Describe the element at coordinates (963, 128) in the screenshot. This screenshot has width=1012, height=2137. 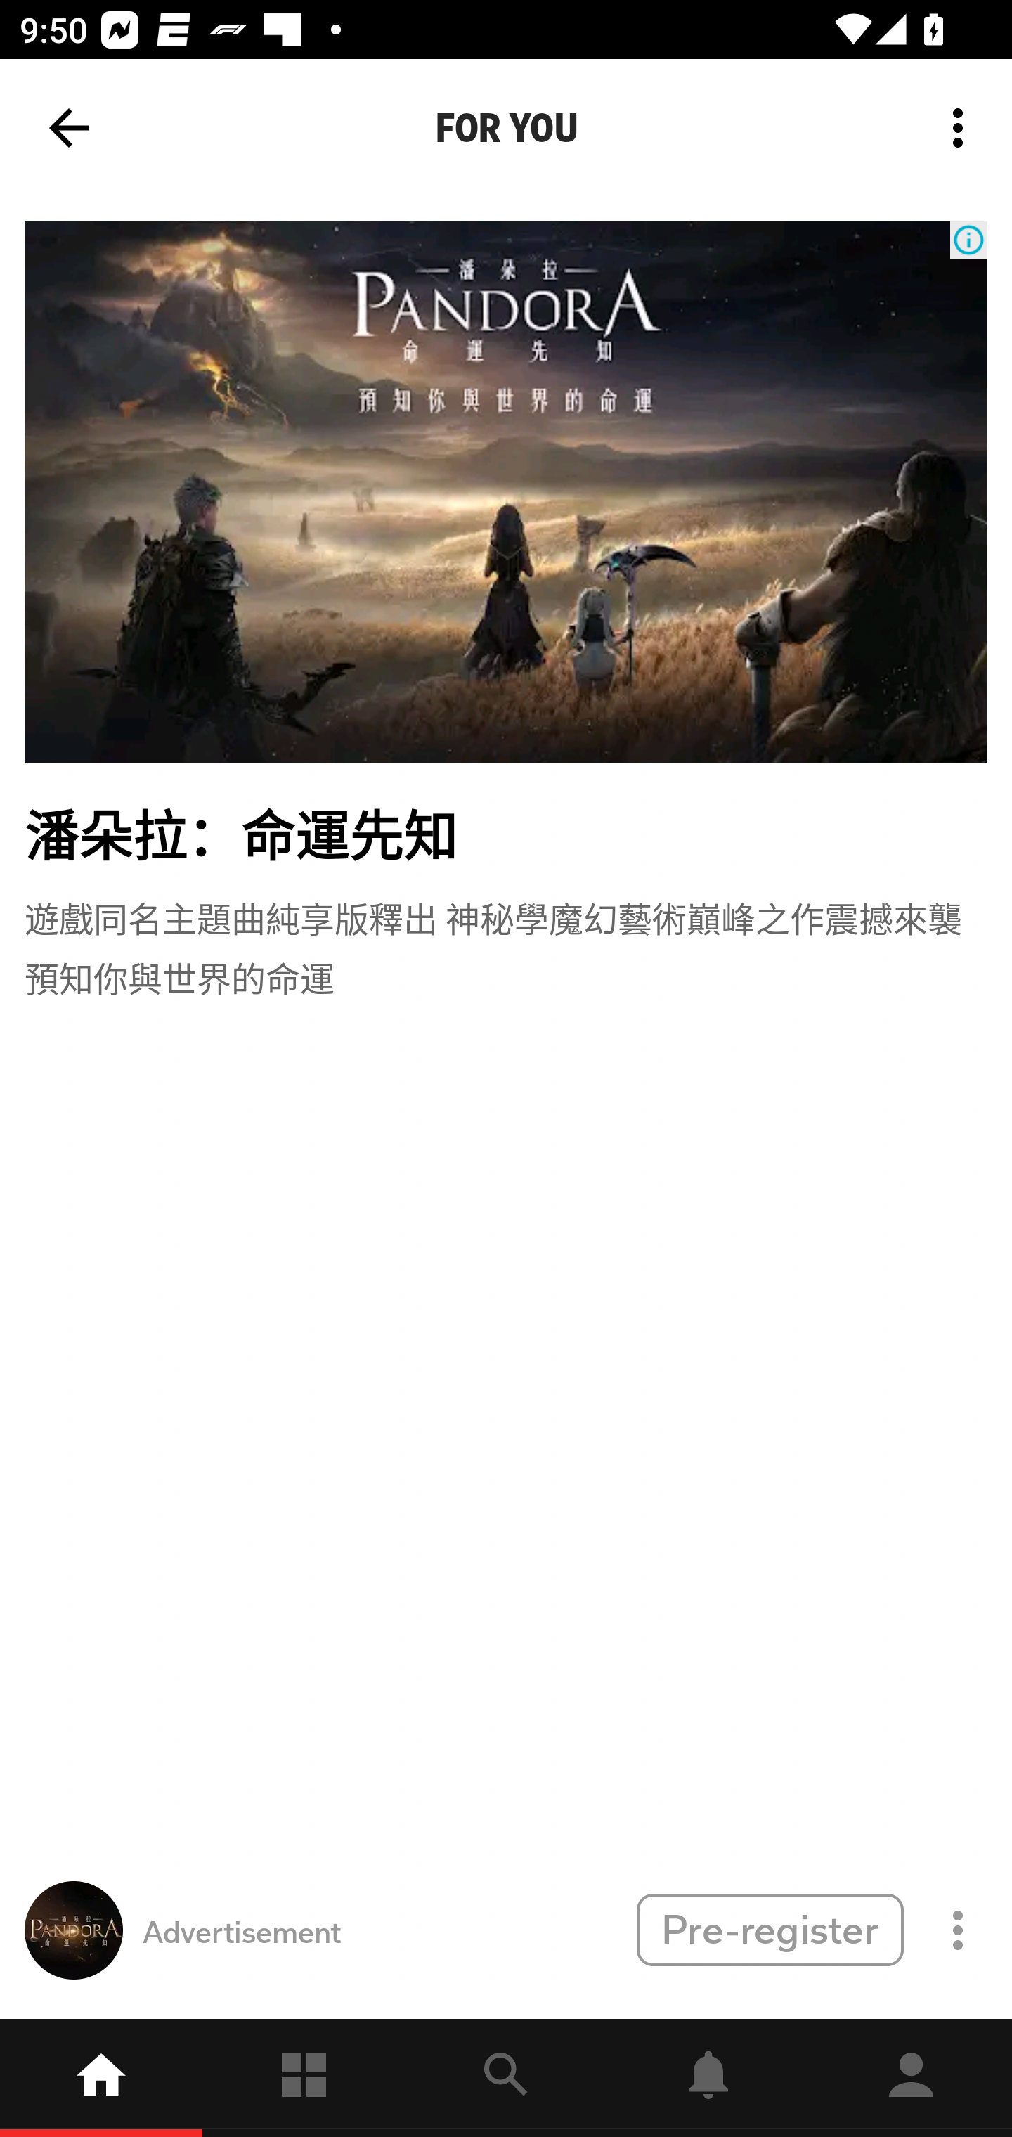
I see `More options` at that location.